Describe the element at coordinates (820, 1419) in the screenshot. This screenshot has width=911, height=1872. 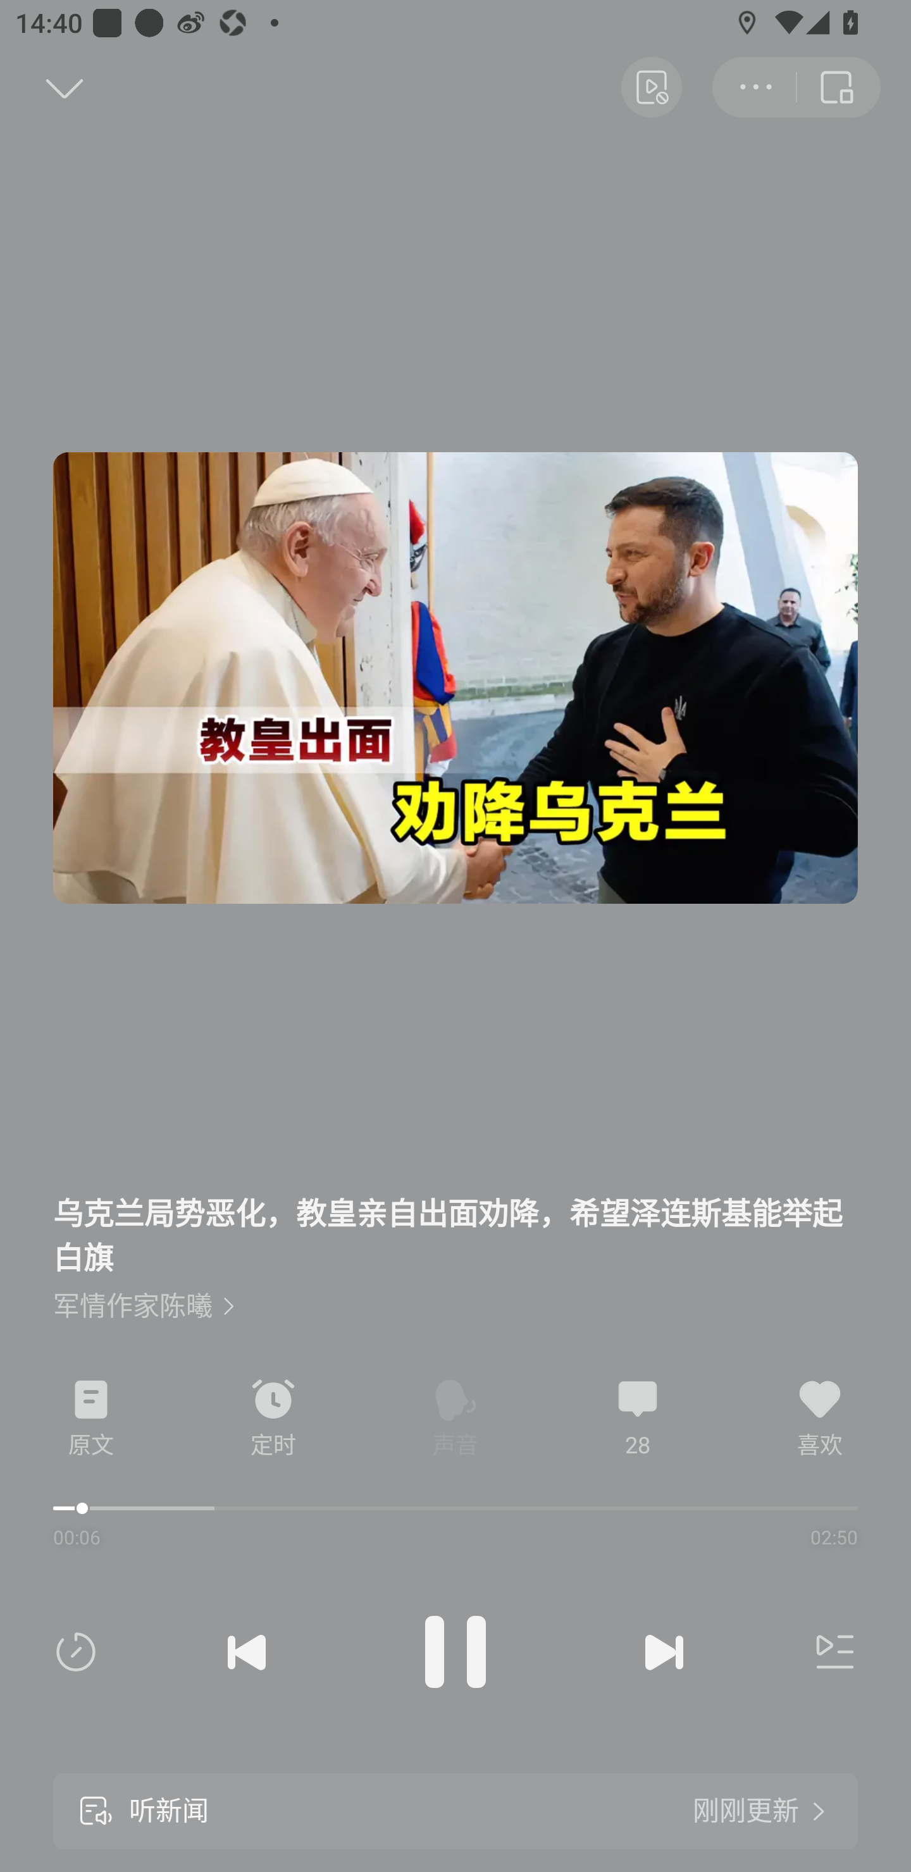
I see `喜欢，按钮 喜欢` at that location.